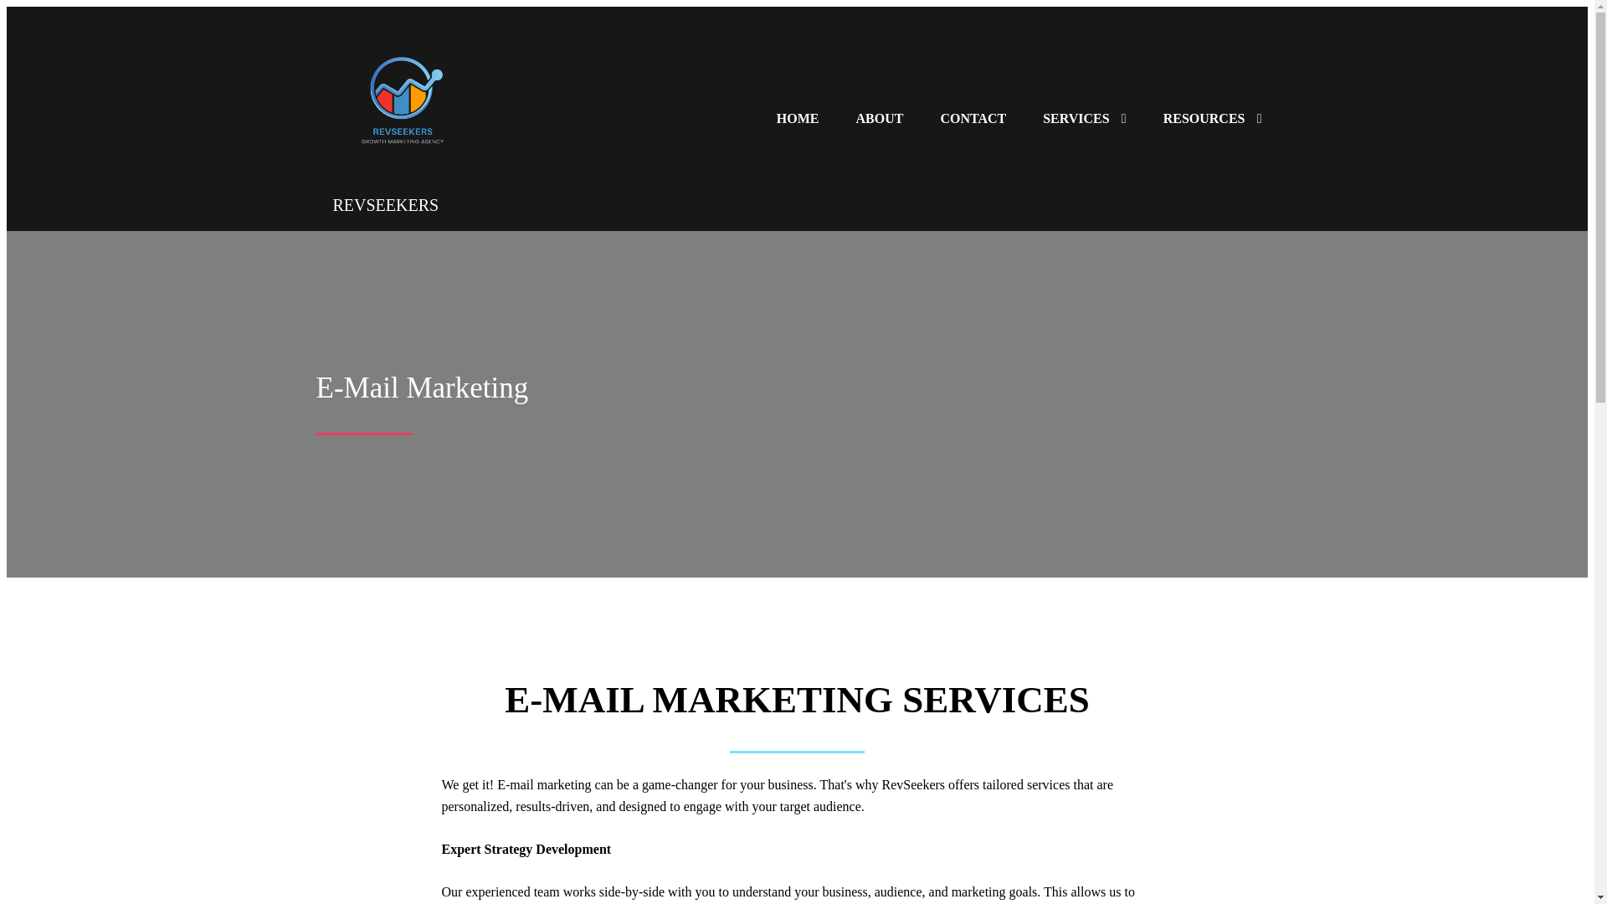 The image size is (1607, 904). Describe the element at coordinates (973, 119) in the screenshot. I see `CONTACT` at that location.